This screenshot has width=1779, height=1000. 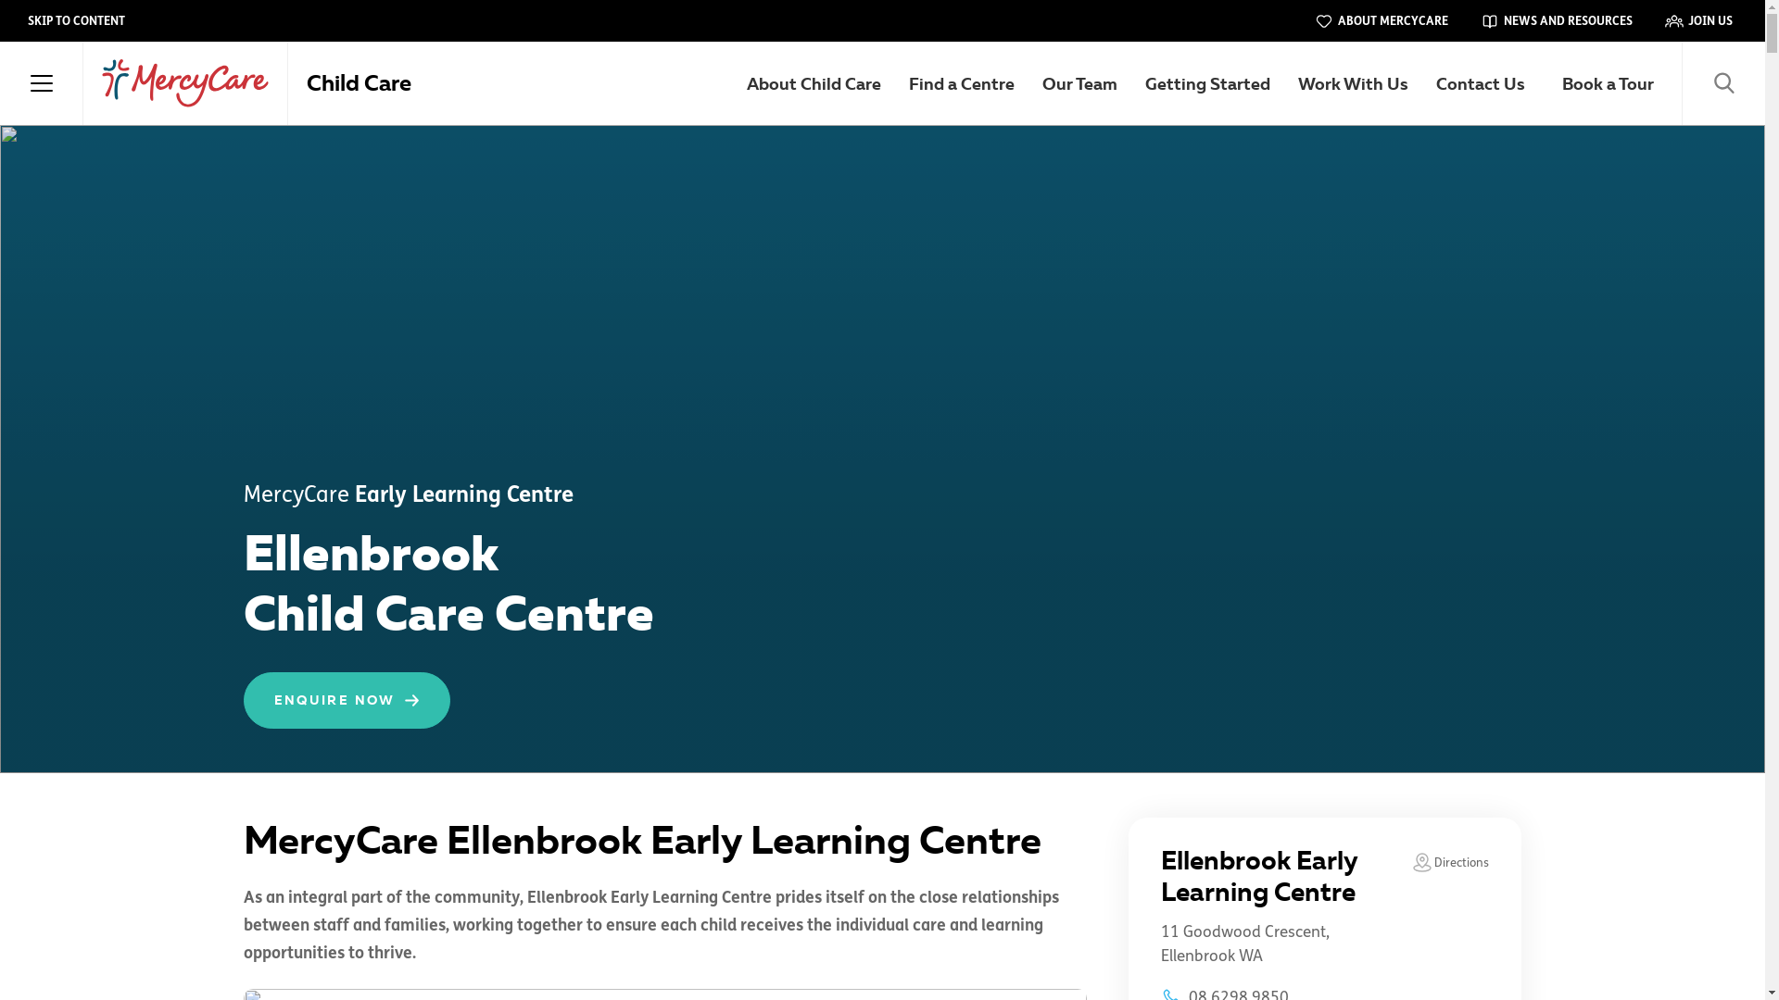 What do you see at coordinates (1557, 20) in the screenshot?
I see `NEWS AND RESOURCES` at bounding box center [1557, 20].